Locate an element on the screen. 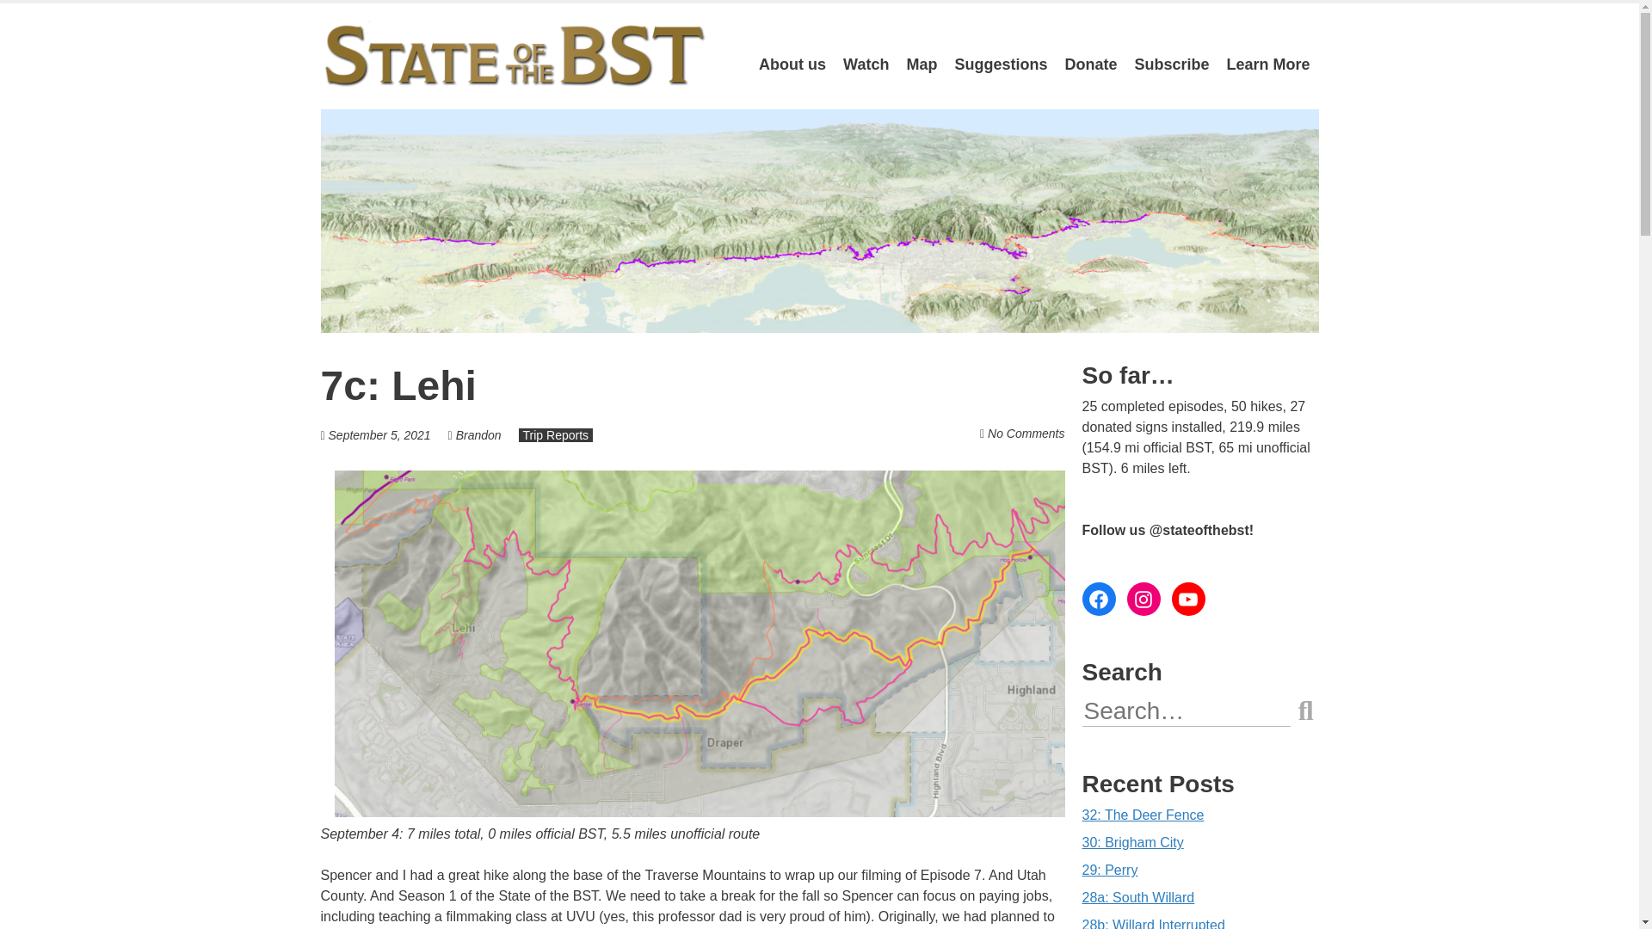  Subscribe is located at coordinates (1171, 65).